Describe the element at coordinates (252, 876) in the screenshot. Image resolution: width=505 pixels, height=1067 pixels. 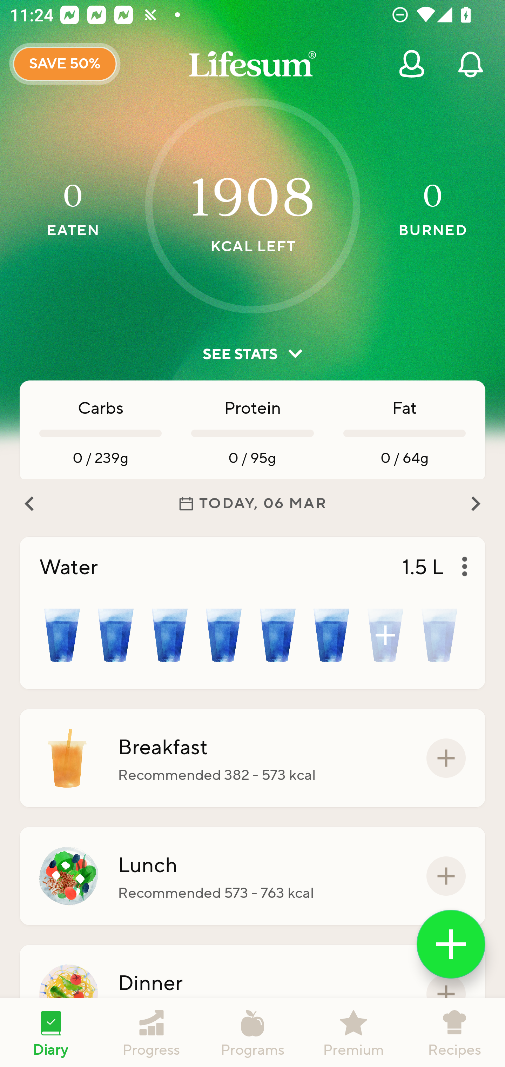
I see `Lunch Recommended 573 - 763 kcal` at that location.